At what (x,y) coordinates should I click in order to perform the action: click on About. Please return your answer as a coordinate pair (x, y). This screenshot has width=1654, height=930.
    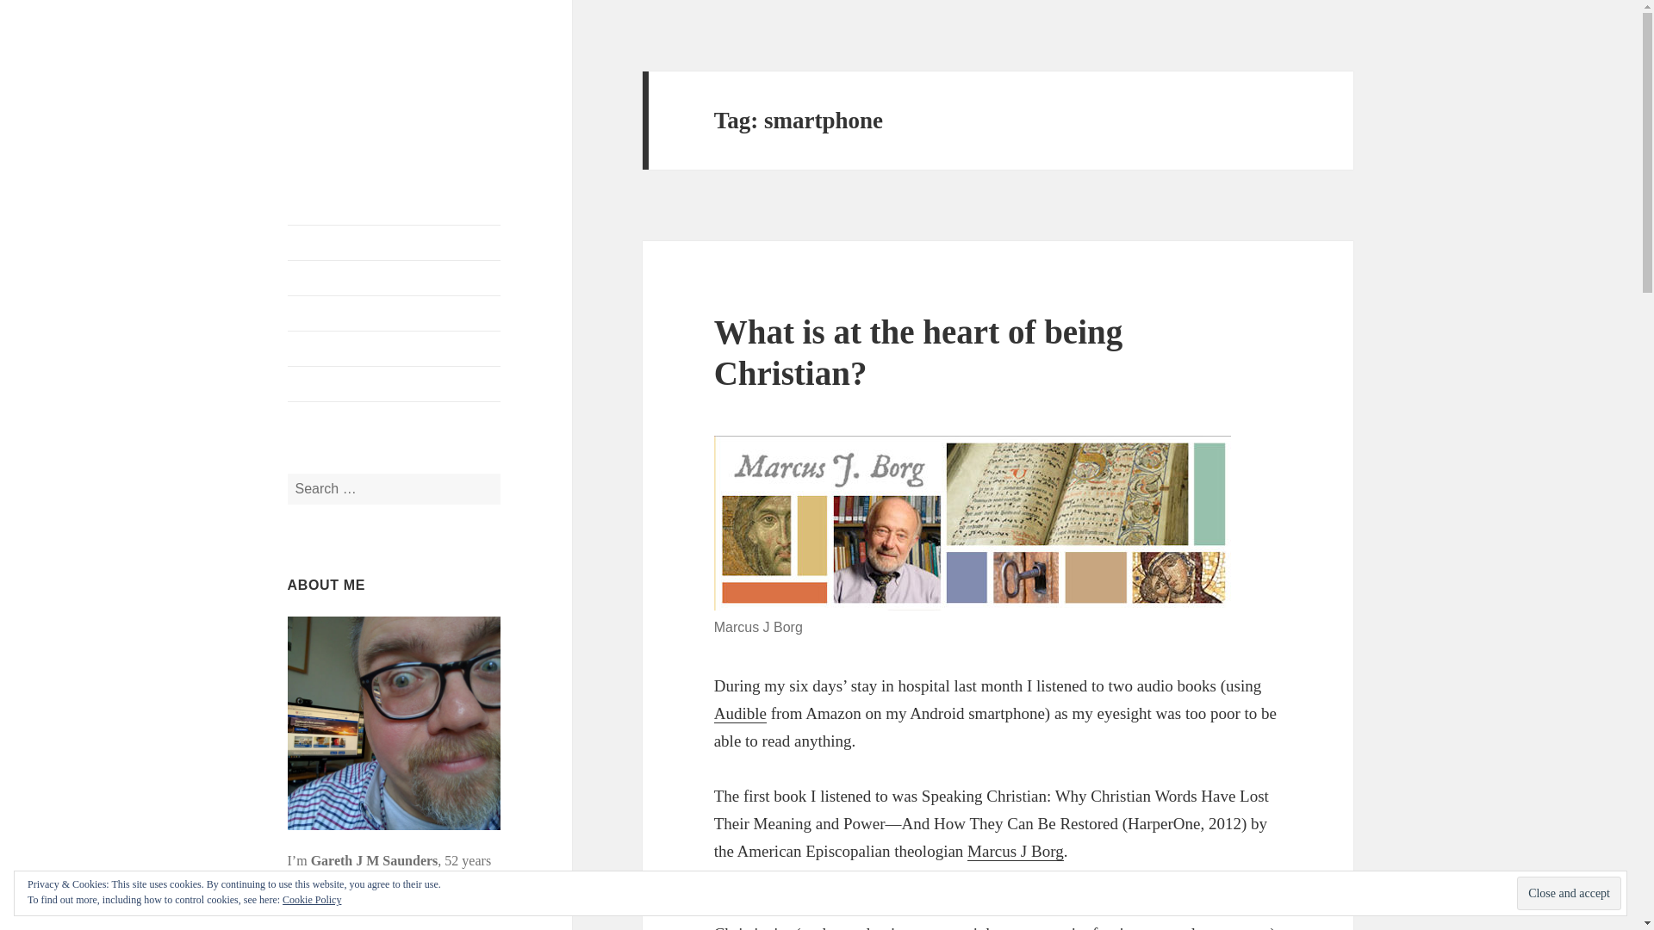
    Looking at the image, I should click on (395, 278).